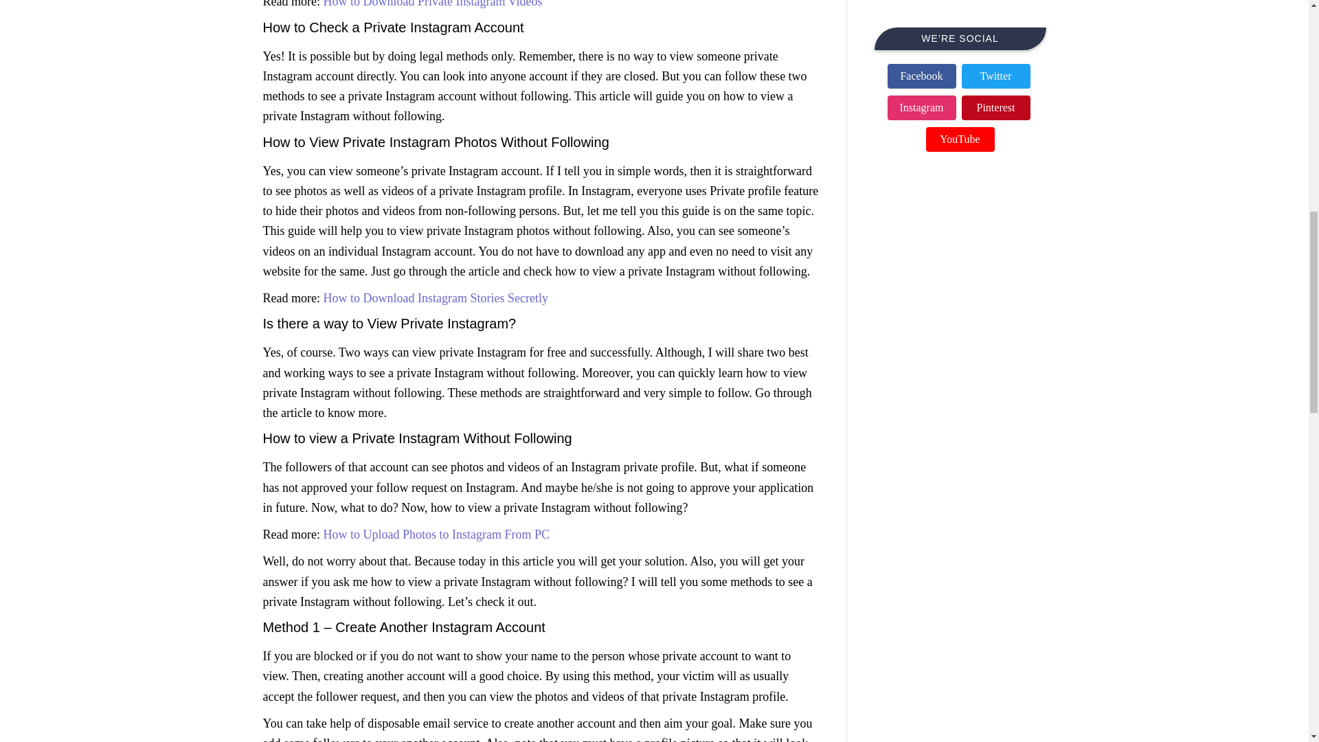 This screenshot has width=1319, height=742. What do you see at coordinates (433, 4) in the screenshot?
I see `How to Download Private Instagram Videos` at bounding box center [433, 4].